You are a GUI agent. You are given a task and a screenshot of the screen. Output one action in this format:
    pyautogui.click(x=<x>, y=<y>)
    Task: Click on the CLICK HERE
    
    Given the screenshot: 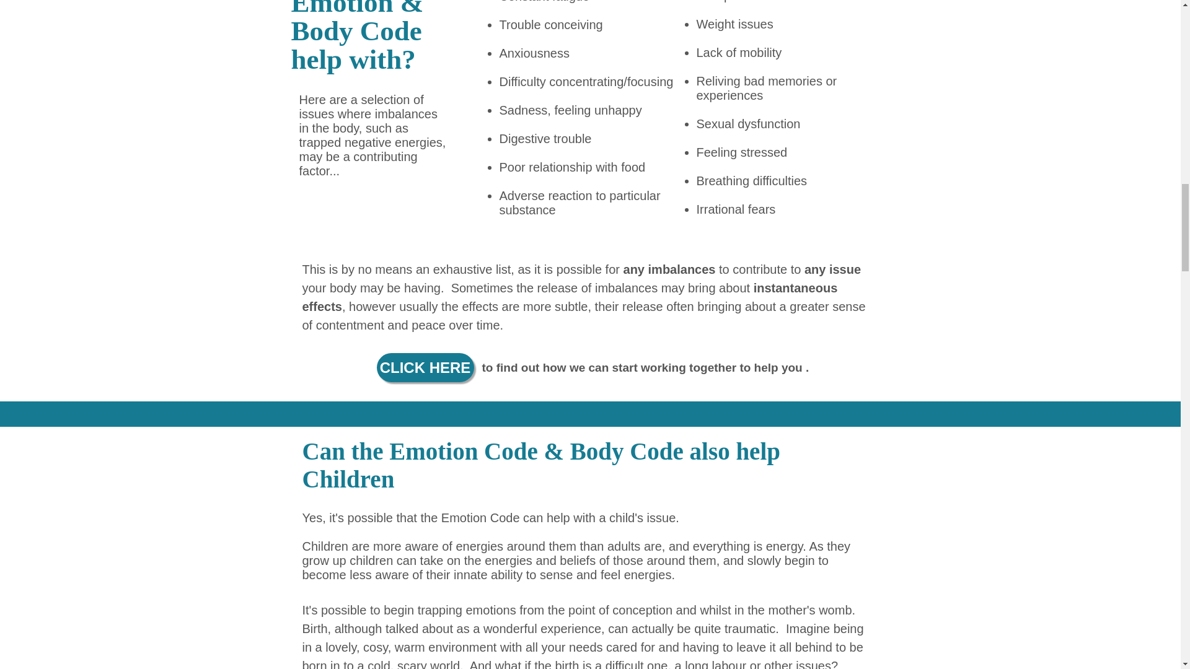 What is the action you would take?
    pyautogui.click(x=425, y=367)
    